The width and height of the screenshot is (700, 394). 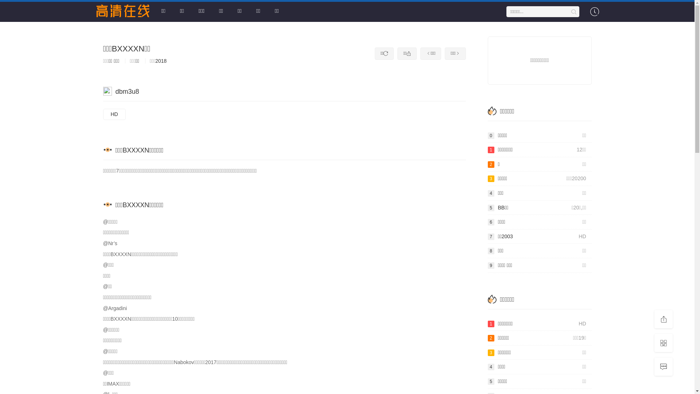 I want to click on 2018, so click(x=161, y=61).